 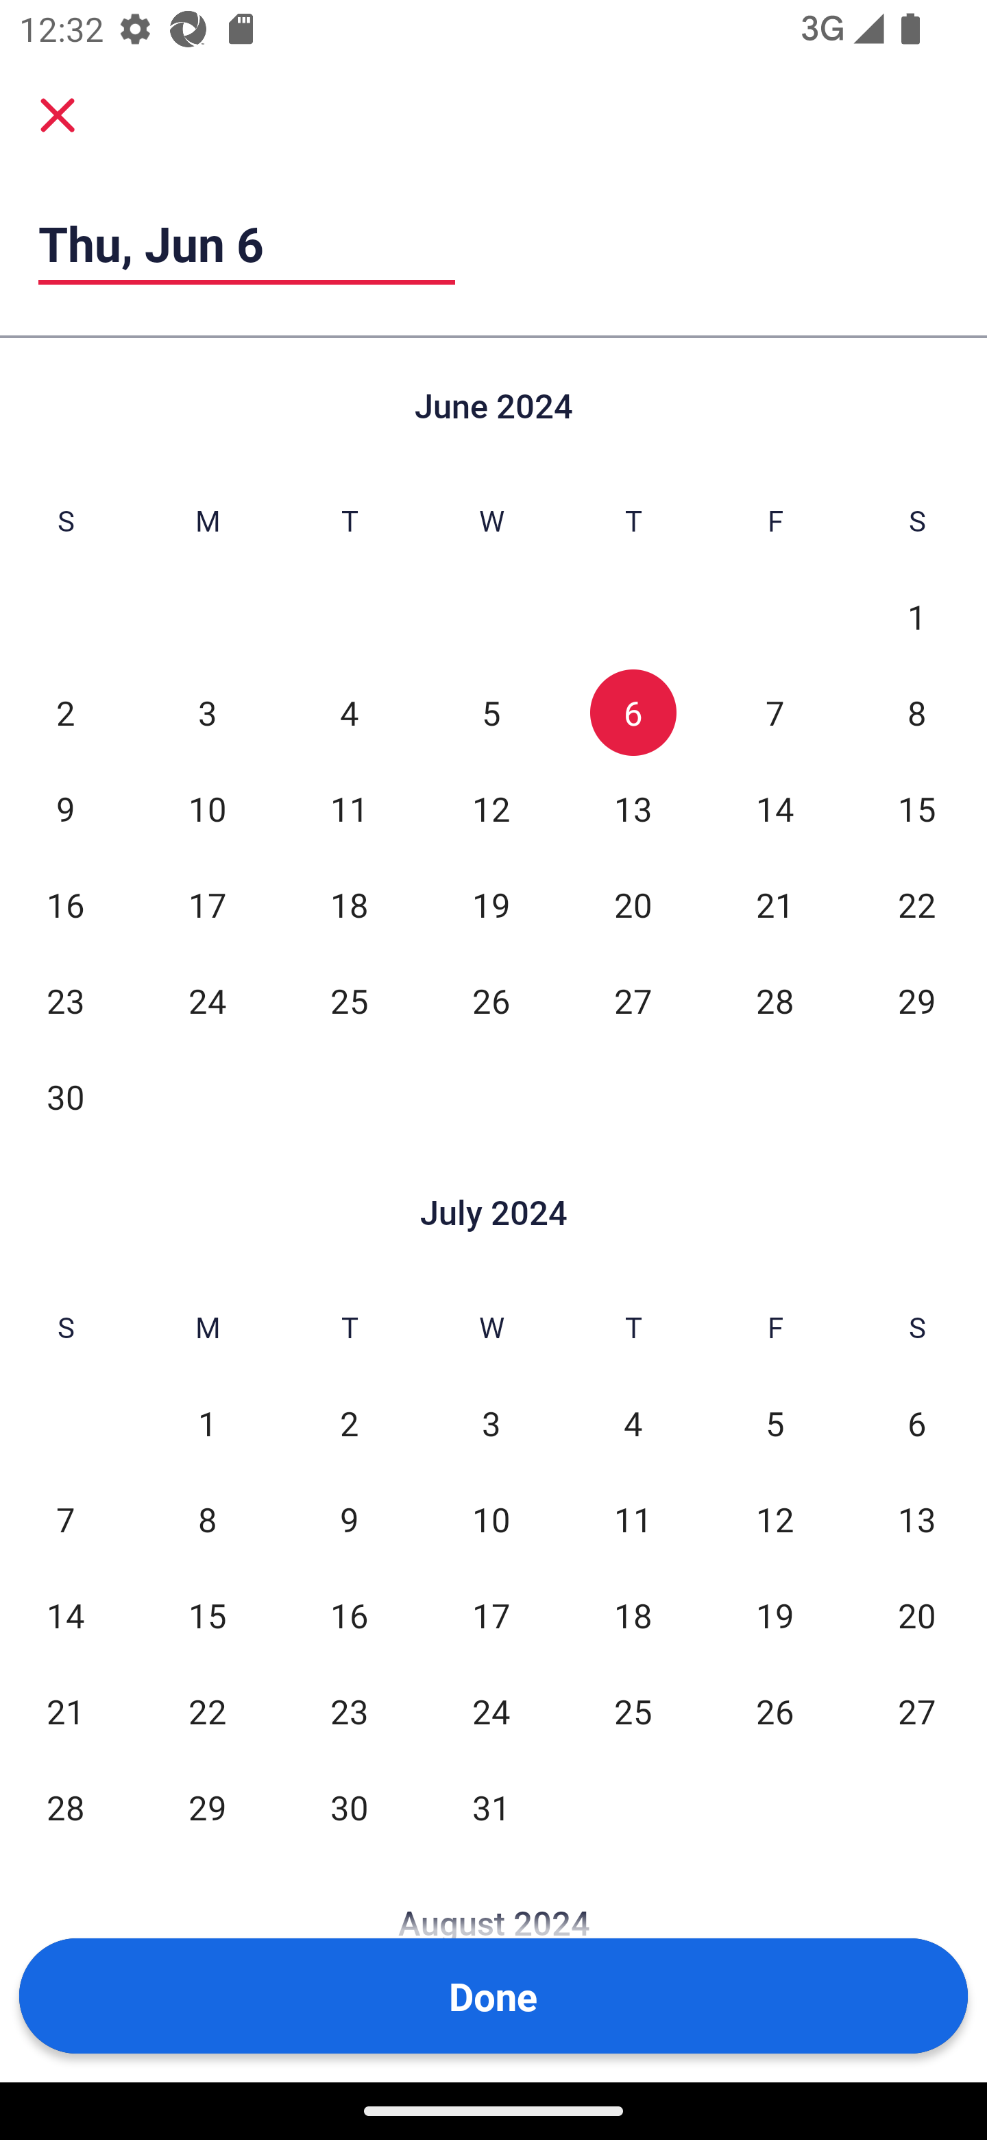 What do you see at coordinates (350, 904) in the screenshot?
I see `18 Tue, Jun 18, Not Selected` at bounding box center [350, 904].